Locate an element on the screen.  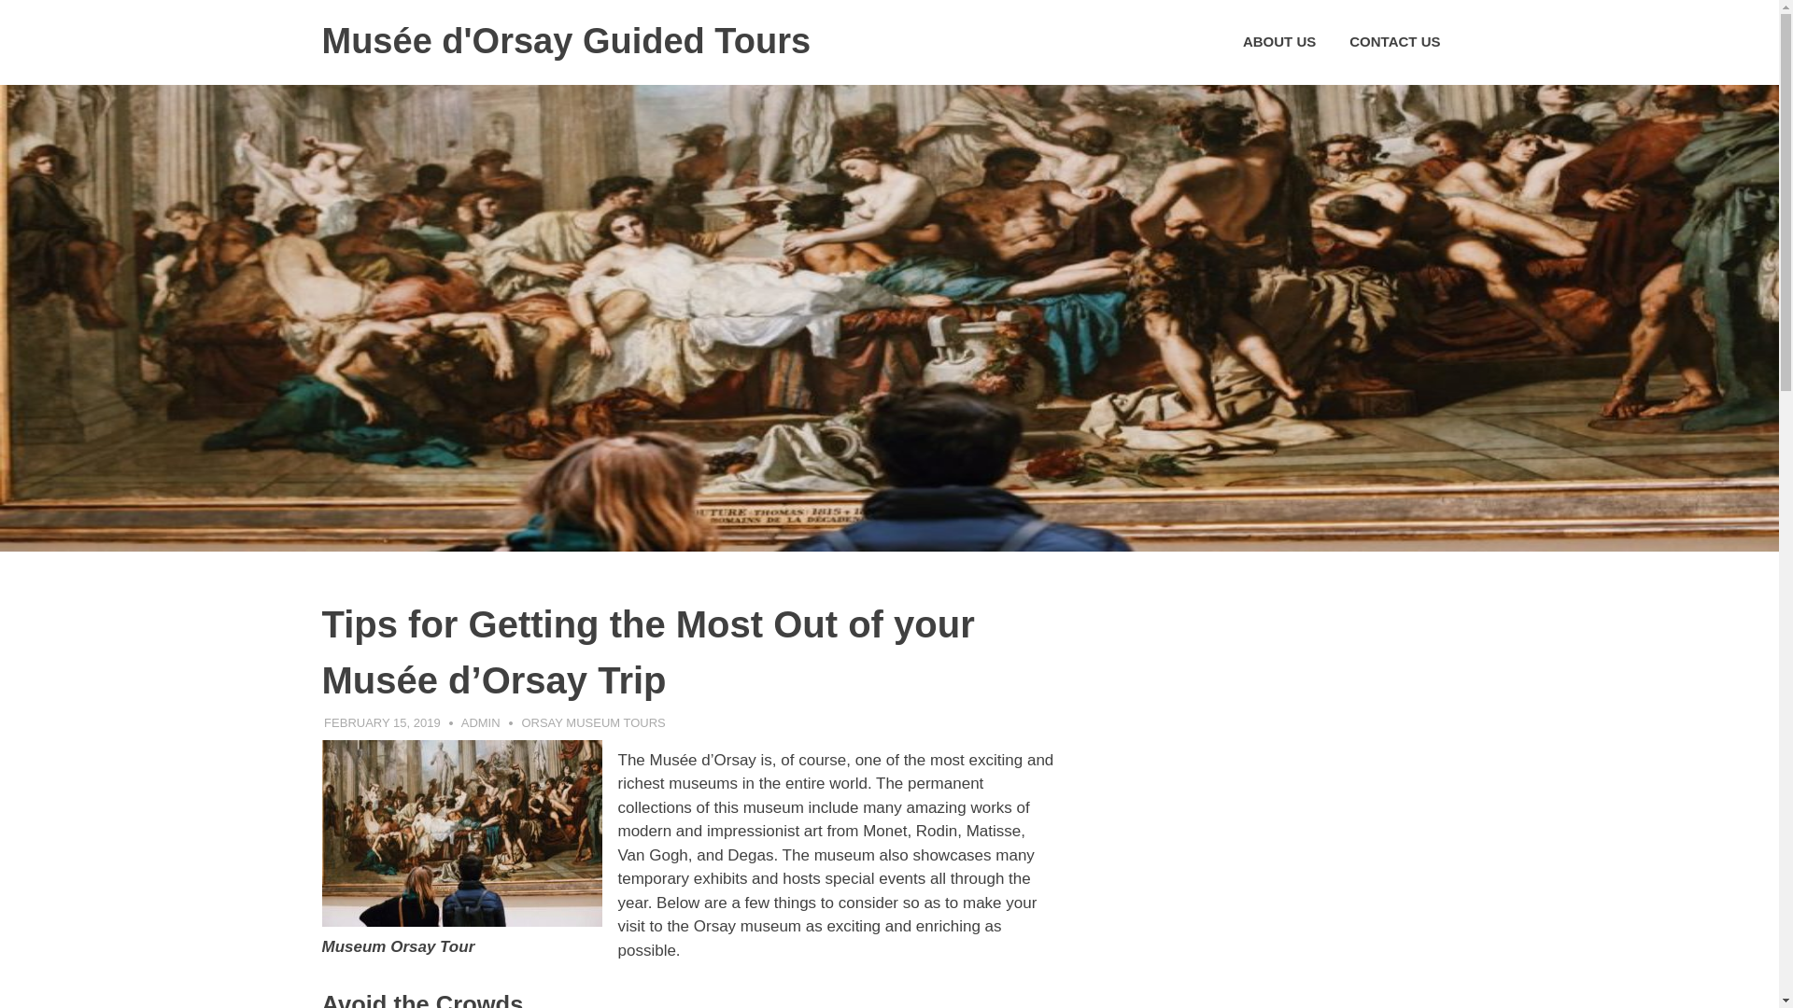
FEBRUARY 15, 2019 is located at coordinates (383, 722).